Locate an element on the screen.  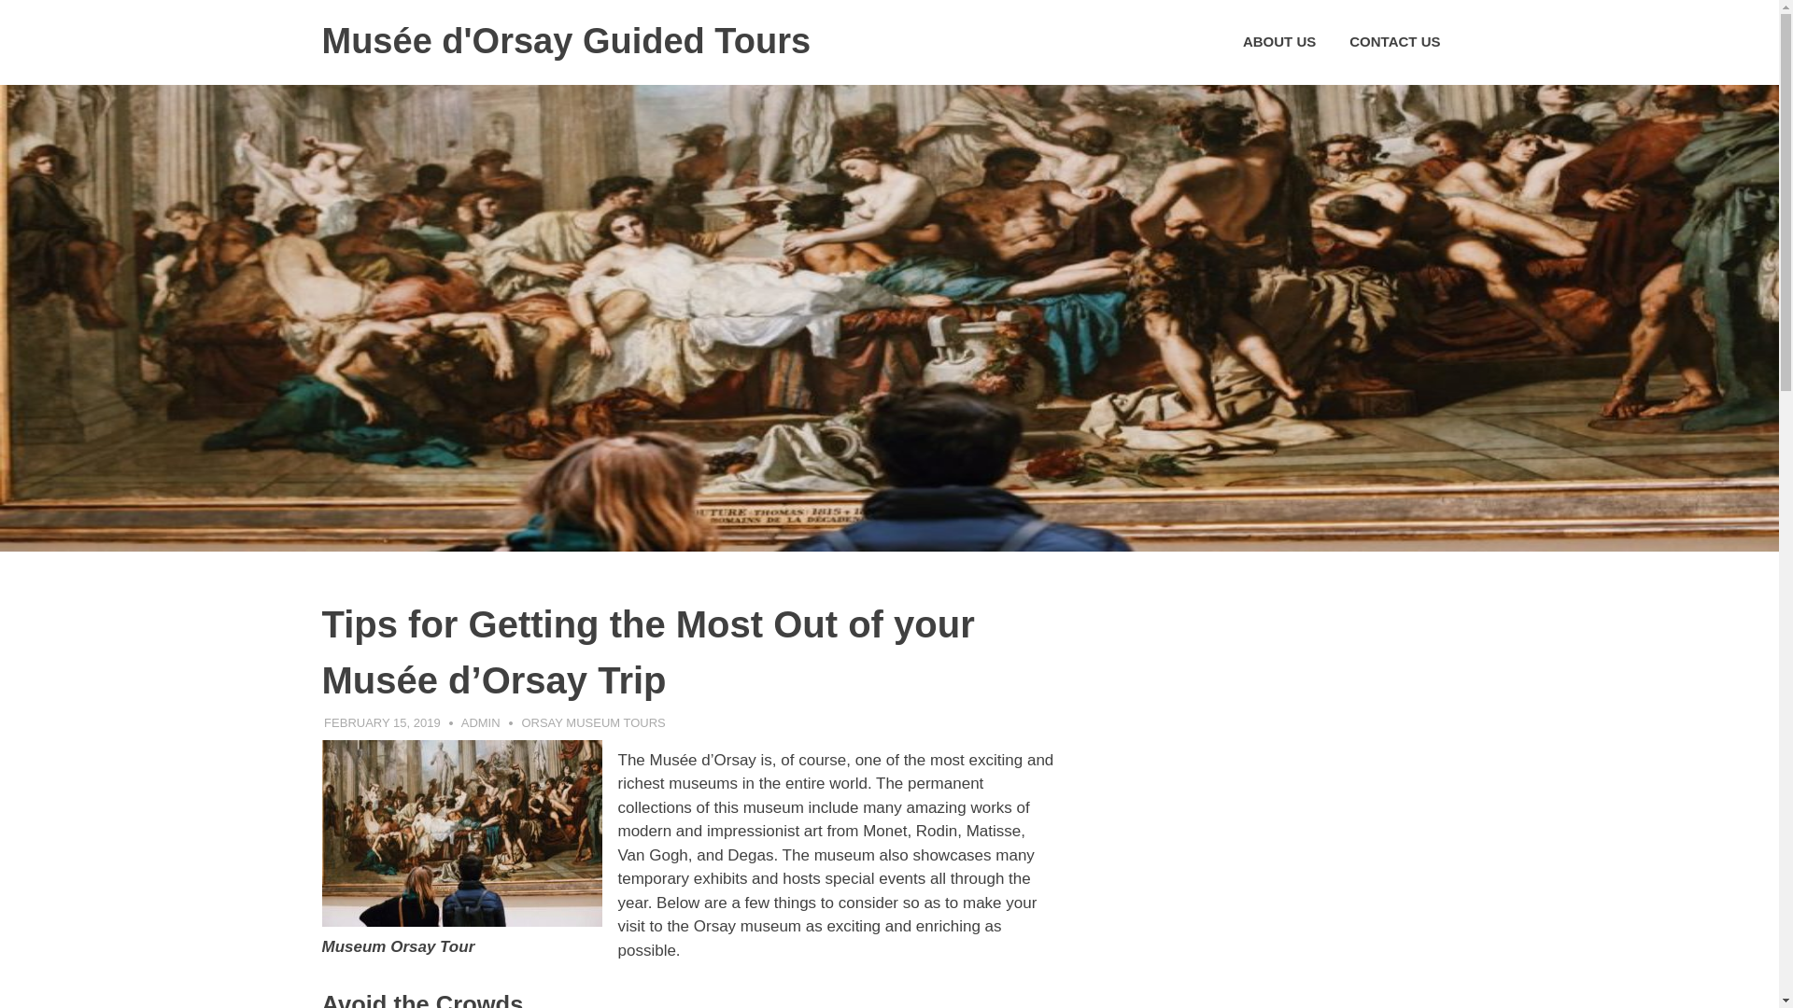
FEBRUARY 15, 2019 is located at coordinates (383, 722).